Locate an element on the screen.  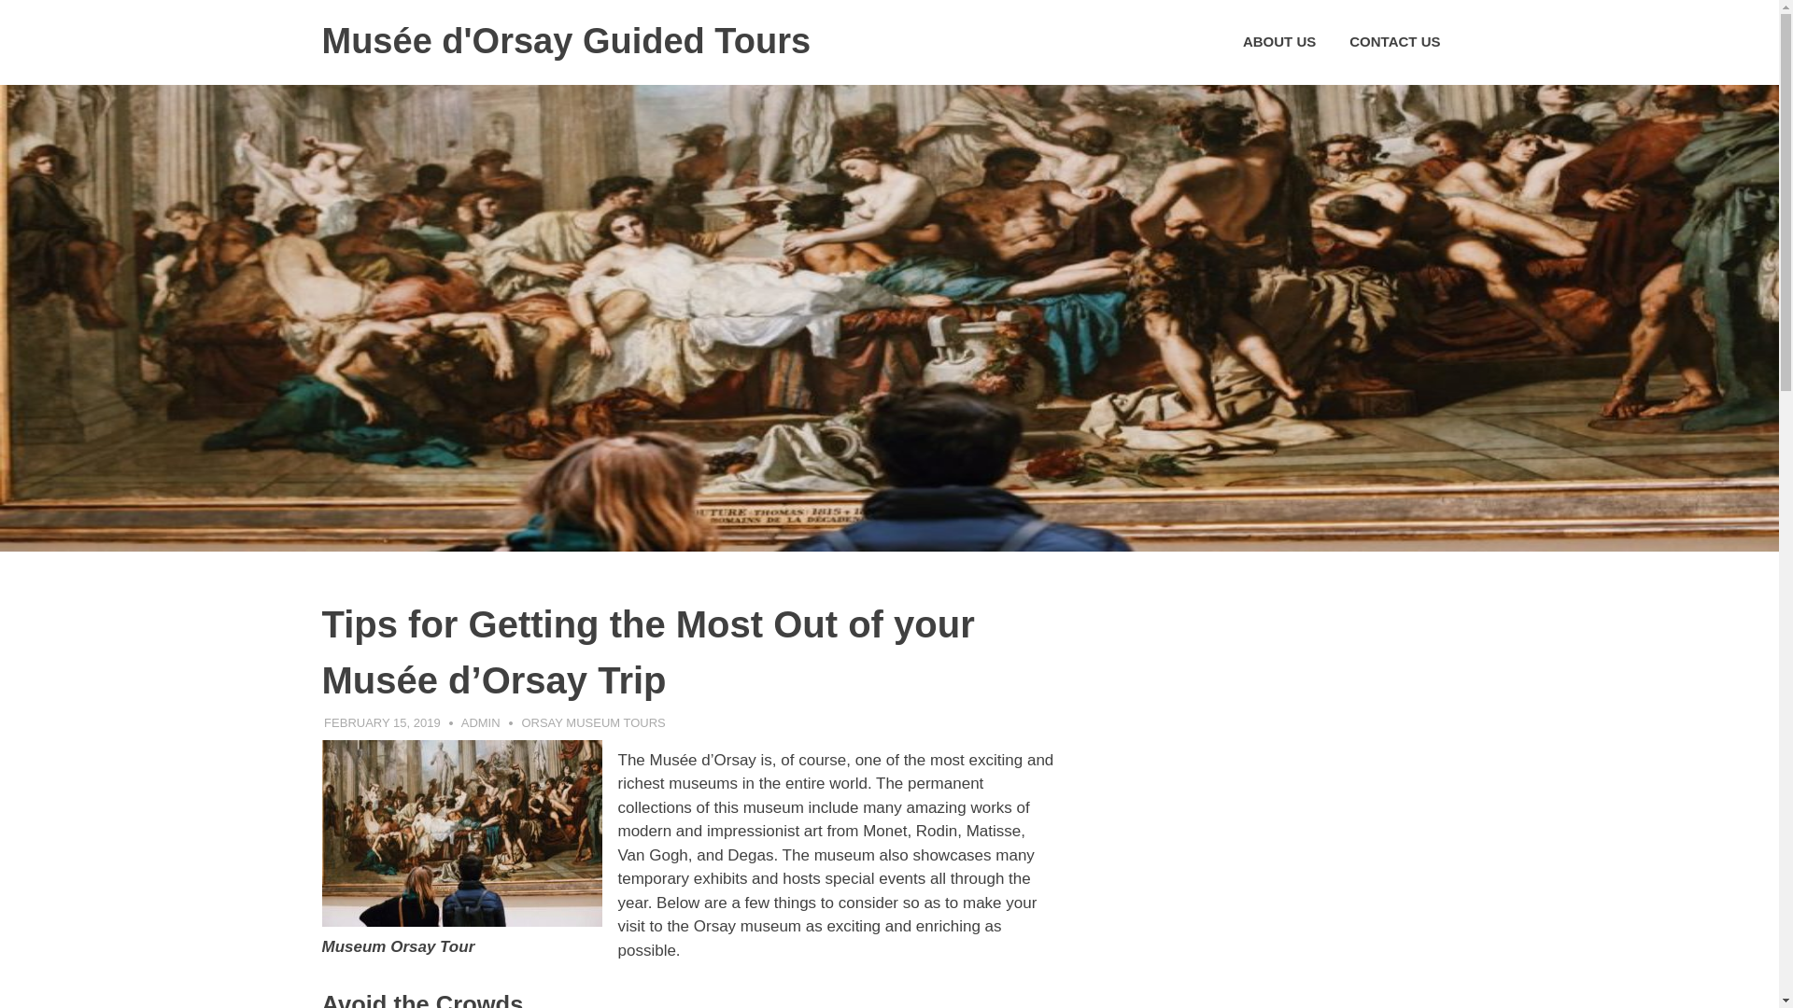
FEBRUARY 15, 2019 is located at coordinates (383, 722).